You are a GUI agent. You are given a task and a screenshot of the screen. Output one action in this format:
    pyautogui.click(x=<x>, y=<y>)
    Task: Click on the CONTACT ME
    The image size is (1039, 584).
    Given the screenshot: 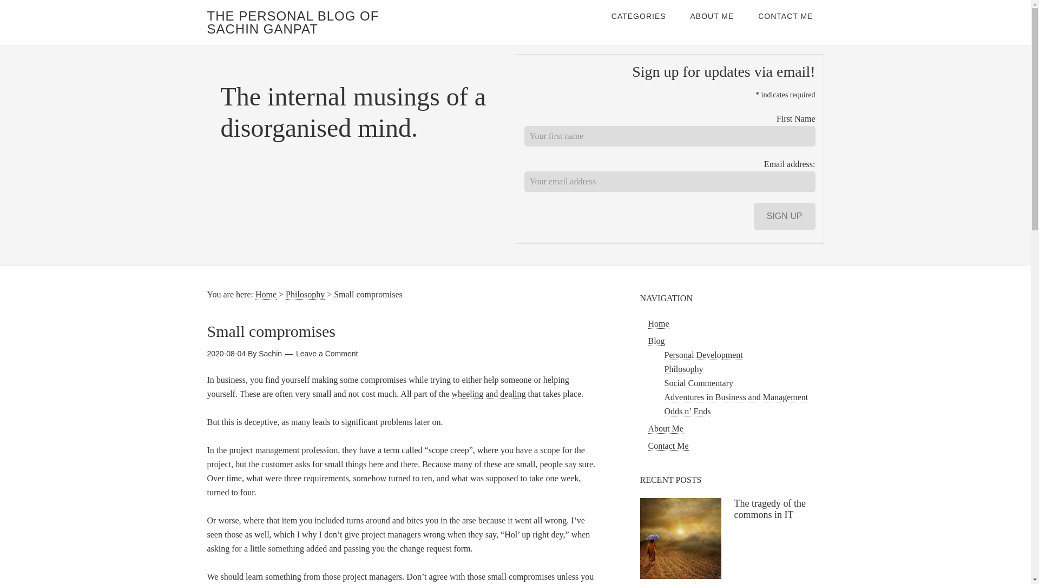 What is the action you would take?
    pyautogui.click(x=785, y=16)
    